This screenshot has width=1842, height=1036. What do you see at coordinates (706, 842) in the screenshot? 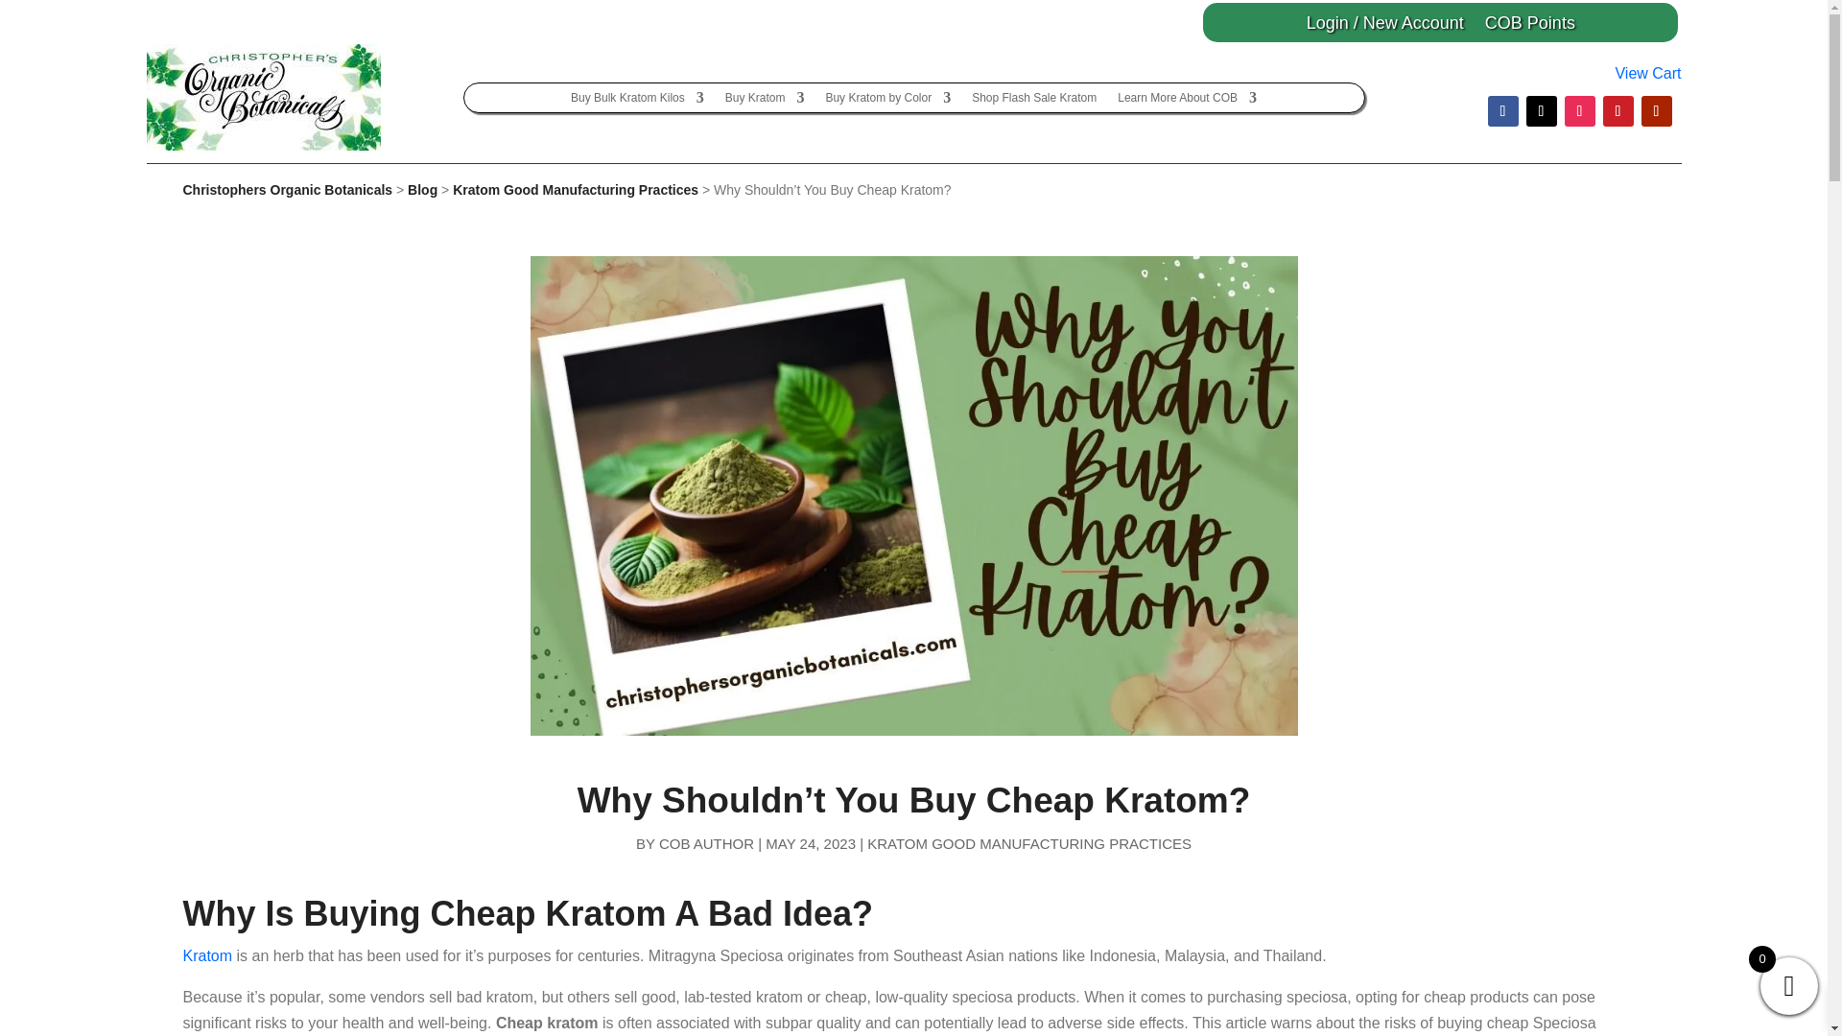
I see `Posts by COB Author` at bounding box center [706, 842].